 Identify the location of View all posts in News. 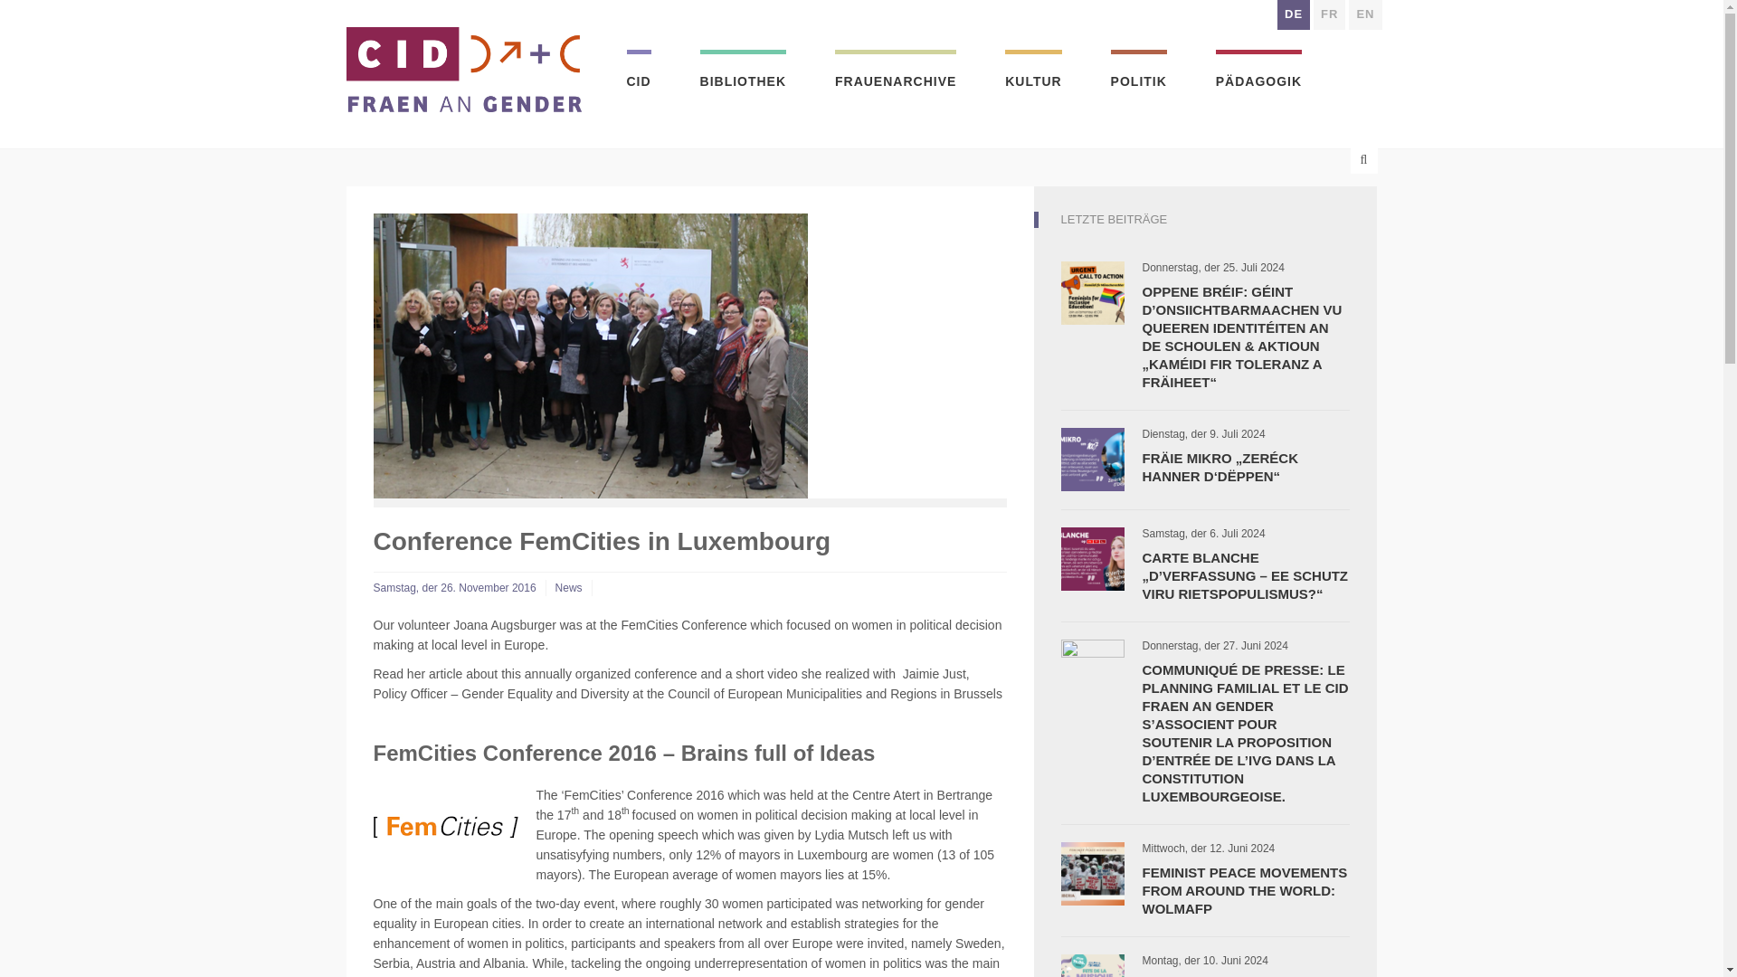
(568, 587).